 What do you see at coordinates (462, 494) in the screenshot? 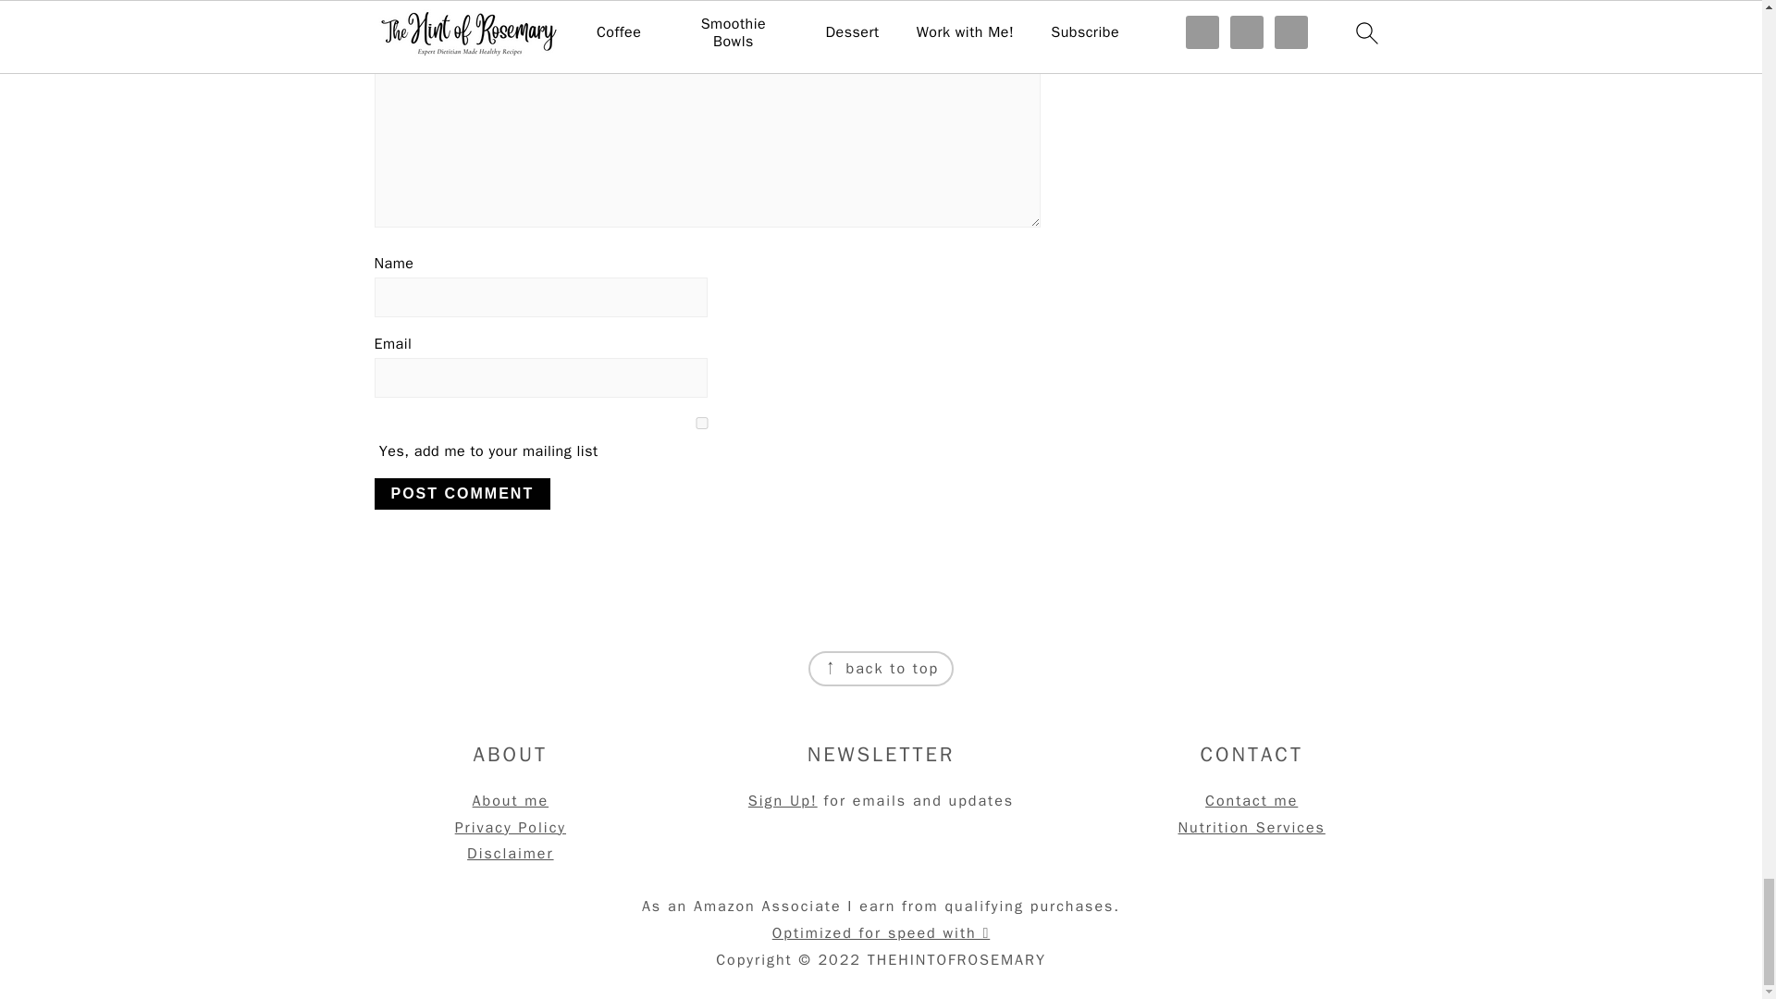
I see `Post Comment` at bounding box center [462, 494].